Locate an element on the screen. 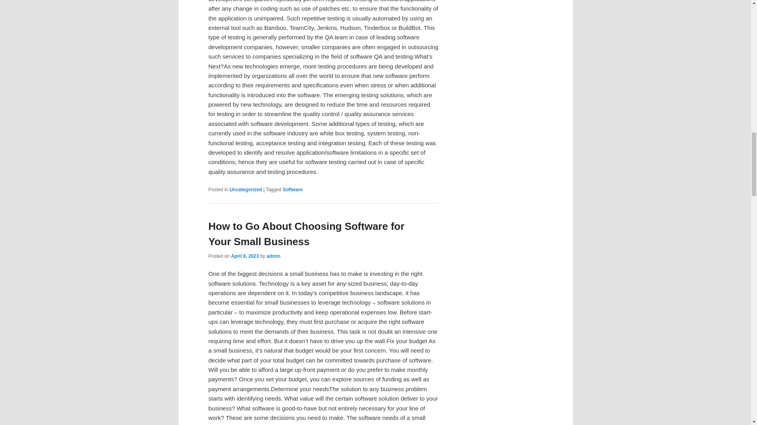  Software is located at coordinates (293, 190).